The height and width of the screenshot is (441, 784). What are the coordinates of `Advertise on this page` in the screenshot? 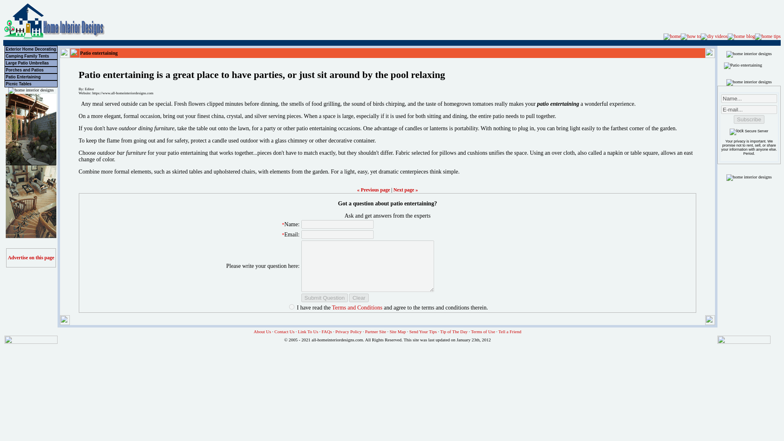 It's located at (31, 258).